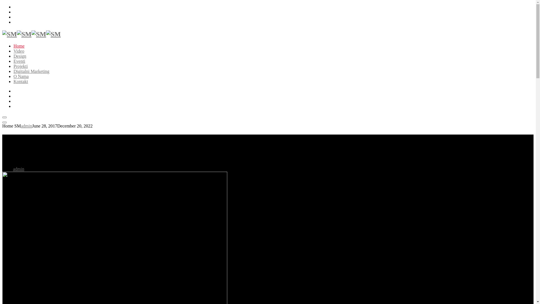  What do you see at coordinates (31, 71) in the screenshot?
I see `Digitalni Marketing` at bounding box center [31, 71].